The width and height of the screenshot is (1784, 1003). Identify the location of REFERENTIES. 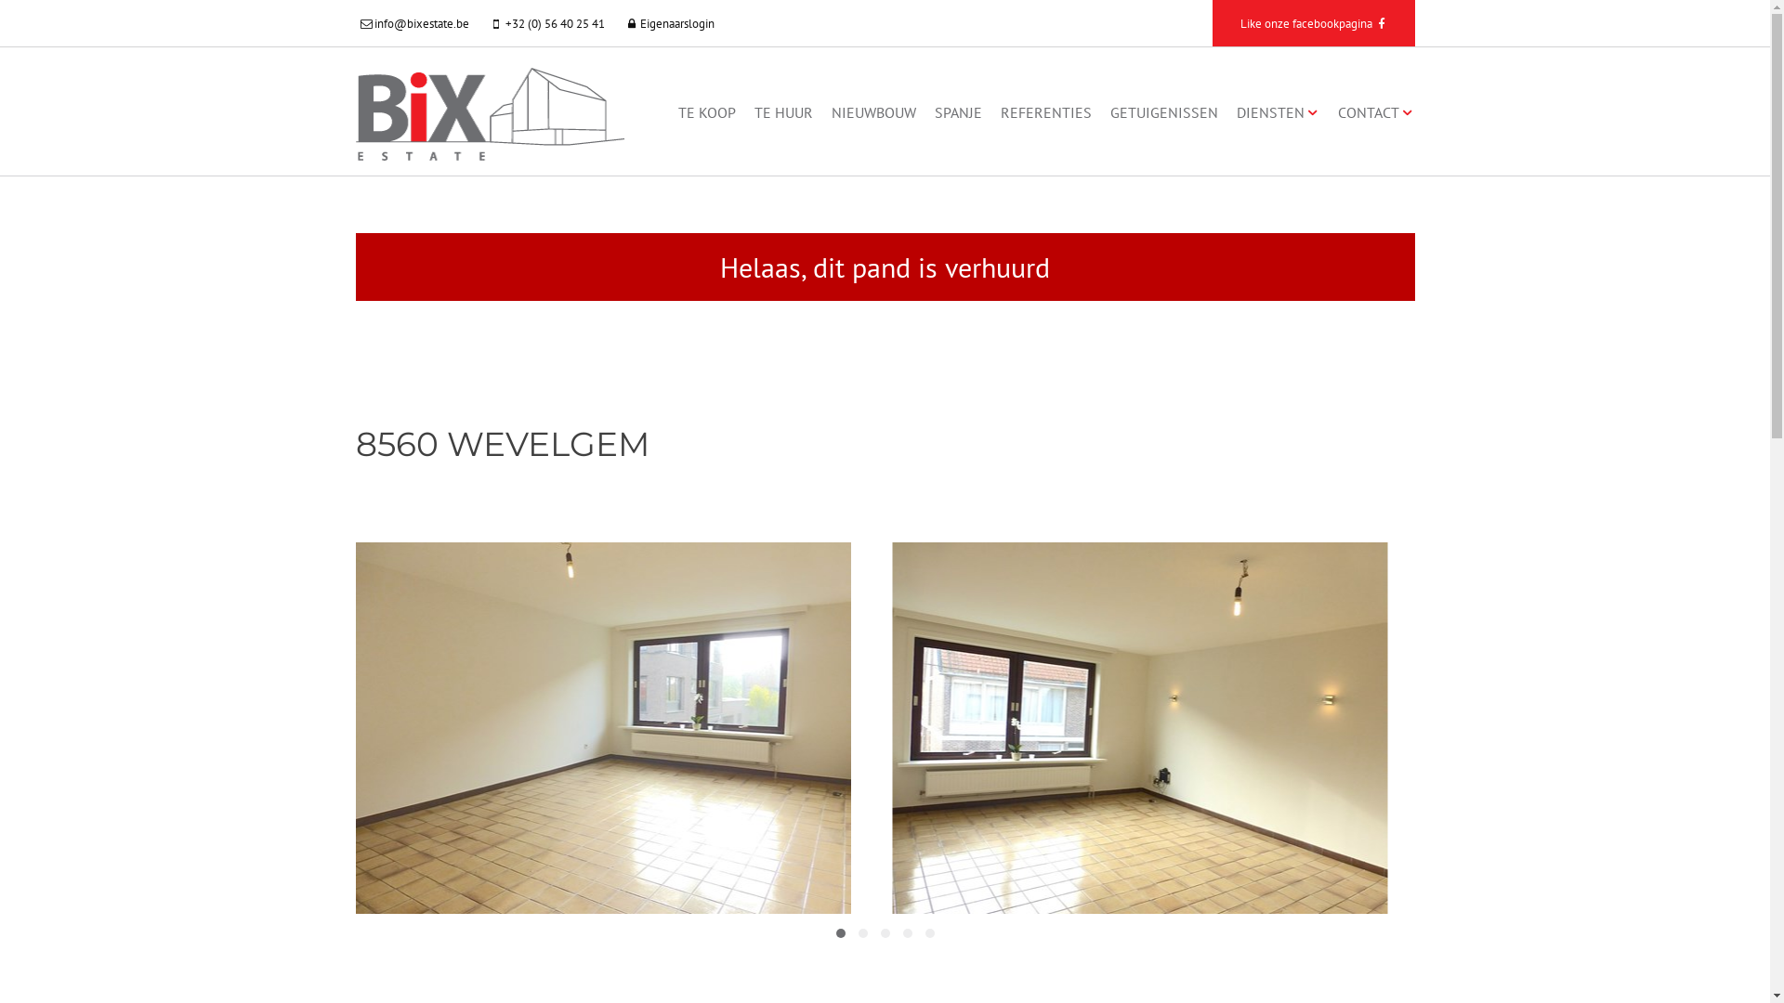
(1046, 112).